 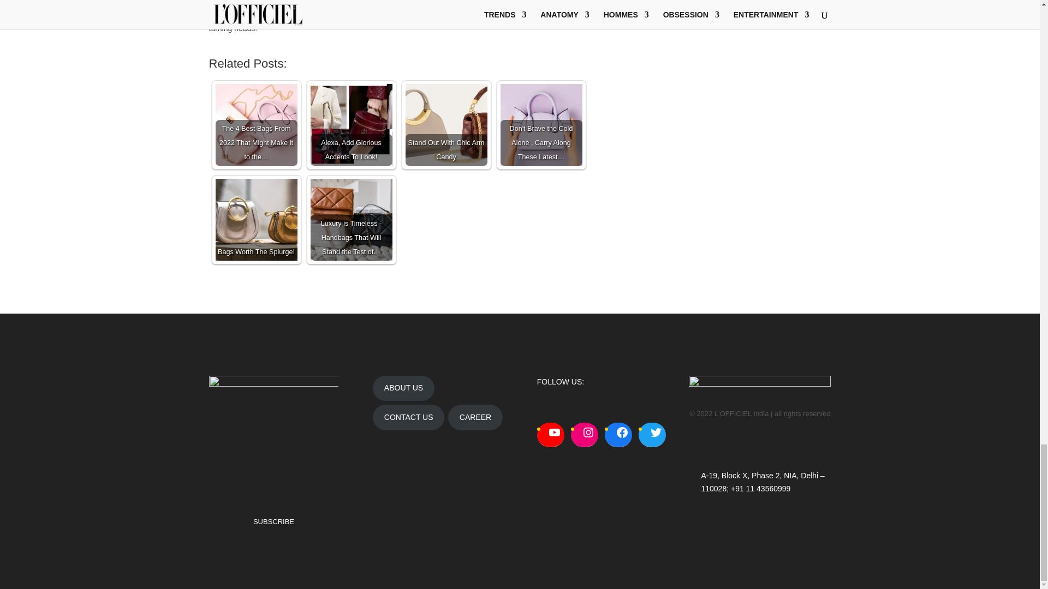 What do you see at coordinates (351, 124) in the screenshot?
I see `Alexa, Add Glorious Accents To Look!` at bounding box center [351, 124].